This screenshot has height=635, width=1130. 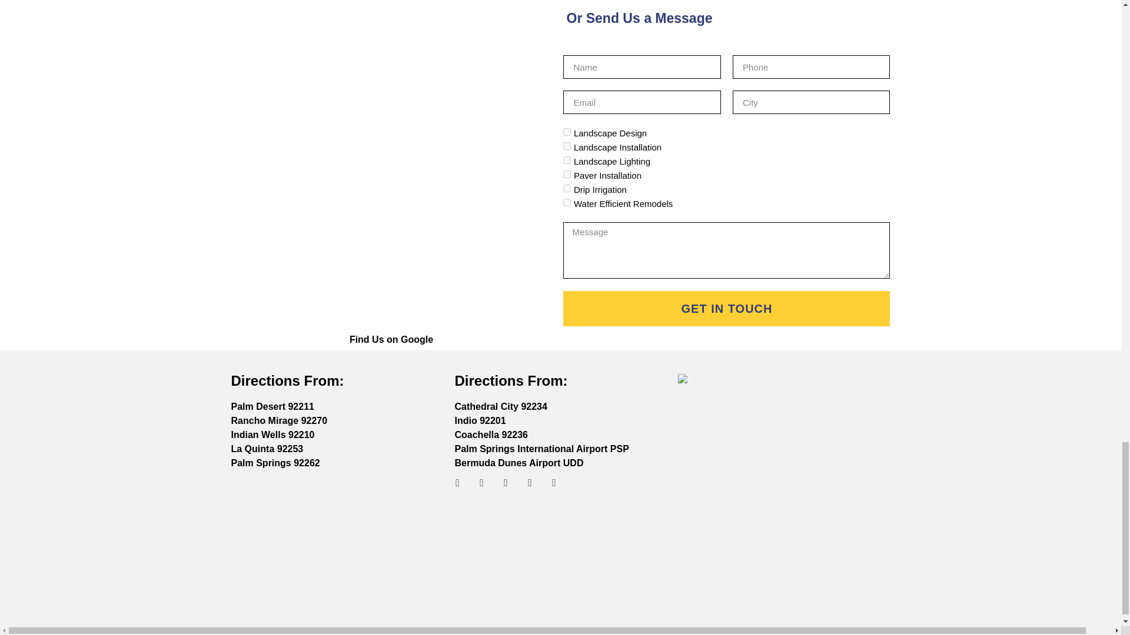 What do you see at coordinates (566, 174) in the screenshot?
I see `paver-installation` at bounding box center [566, 174].